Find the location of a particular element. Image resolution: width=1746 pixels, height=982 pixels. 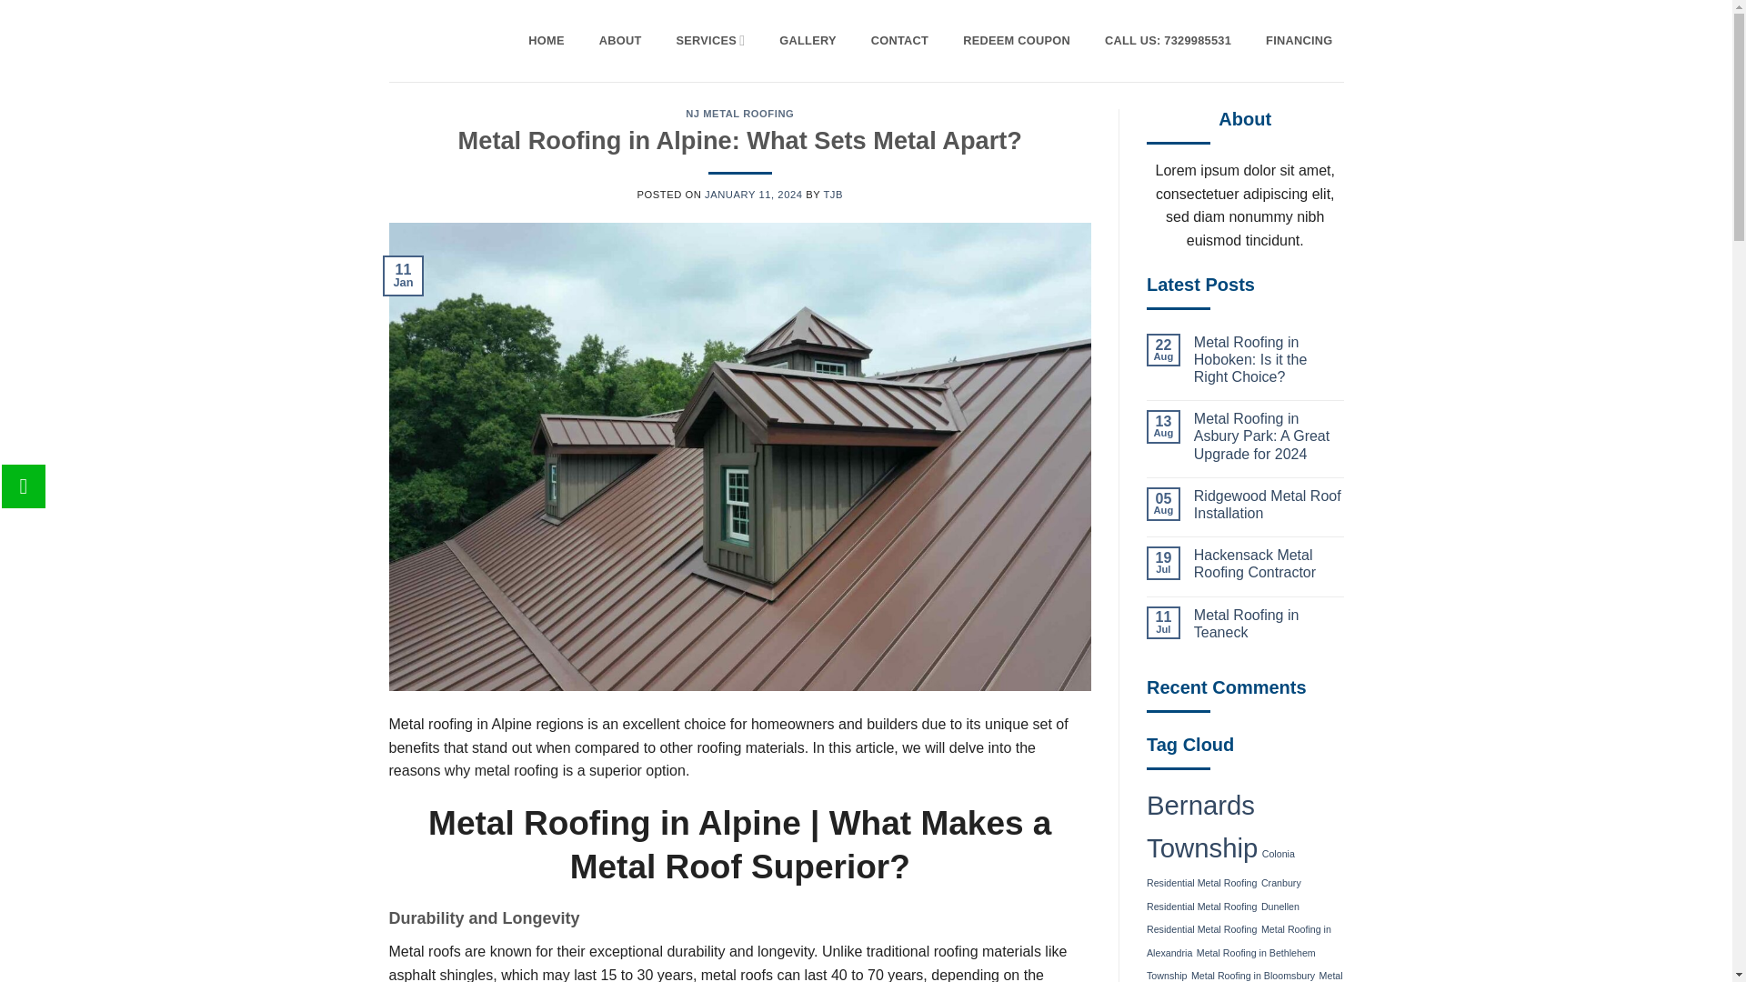

ABOUT is located at coordinates (620, 41).